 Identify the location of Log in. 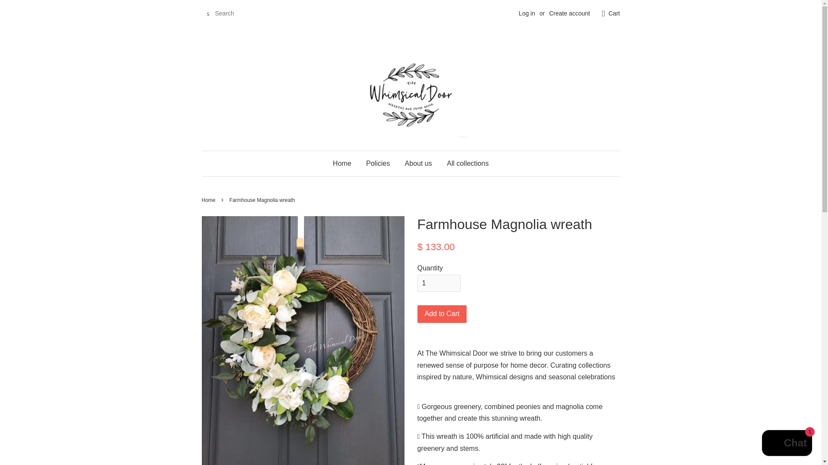
(527, 13).